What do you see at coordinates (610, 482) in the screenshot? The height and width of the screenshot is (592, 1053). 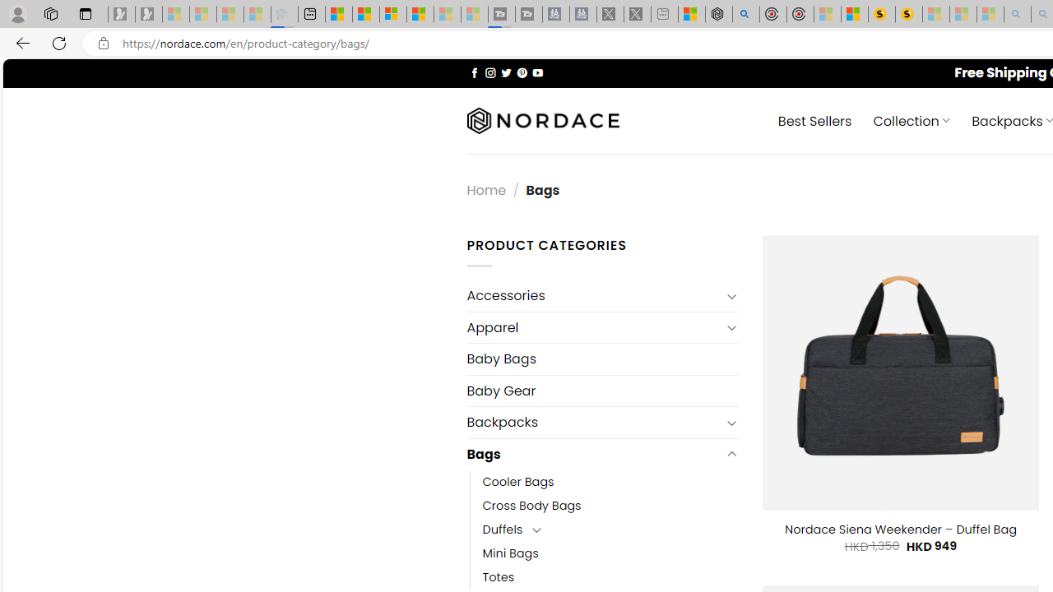 I see `Cooler Bags` at bounding box center [610, 482].